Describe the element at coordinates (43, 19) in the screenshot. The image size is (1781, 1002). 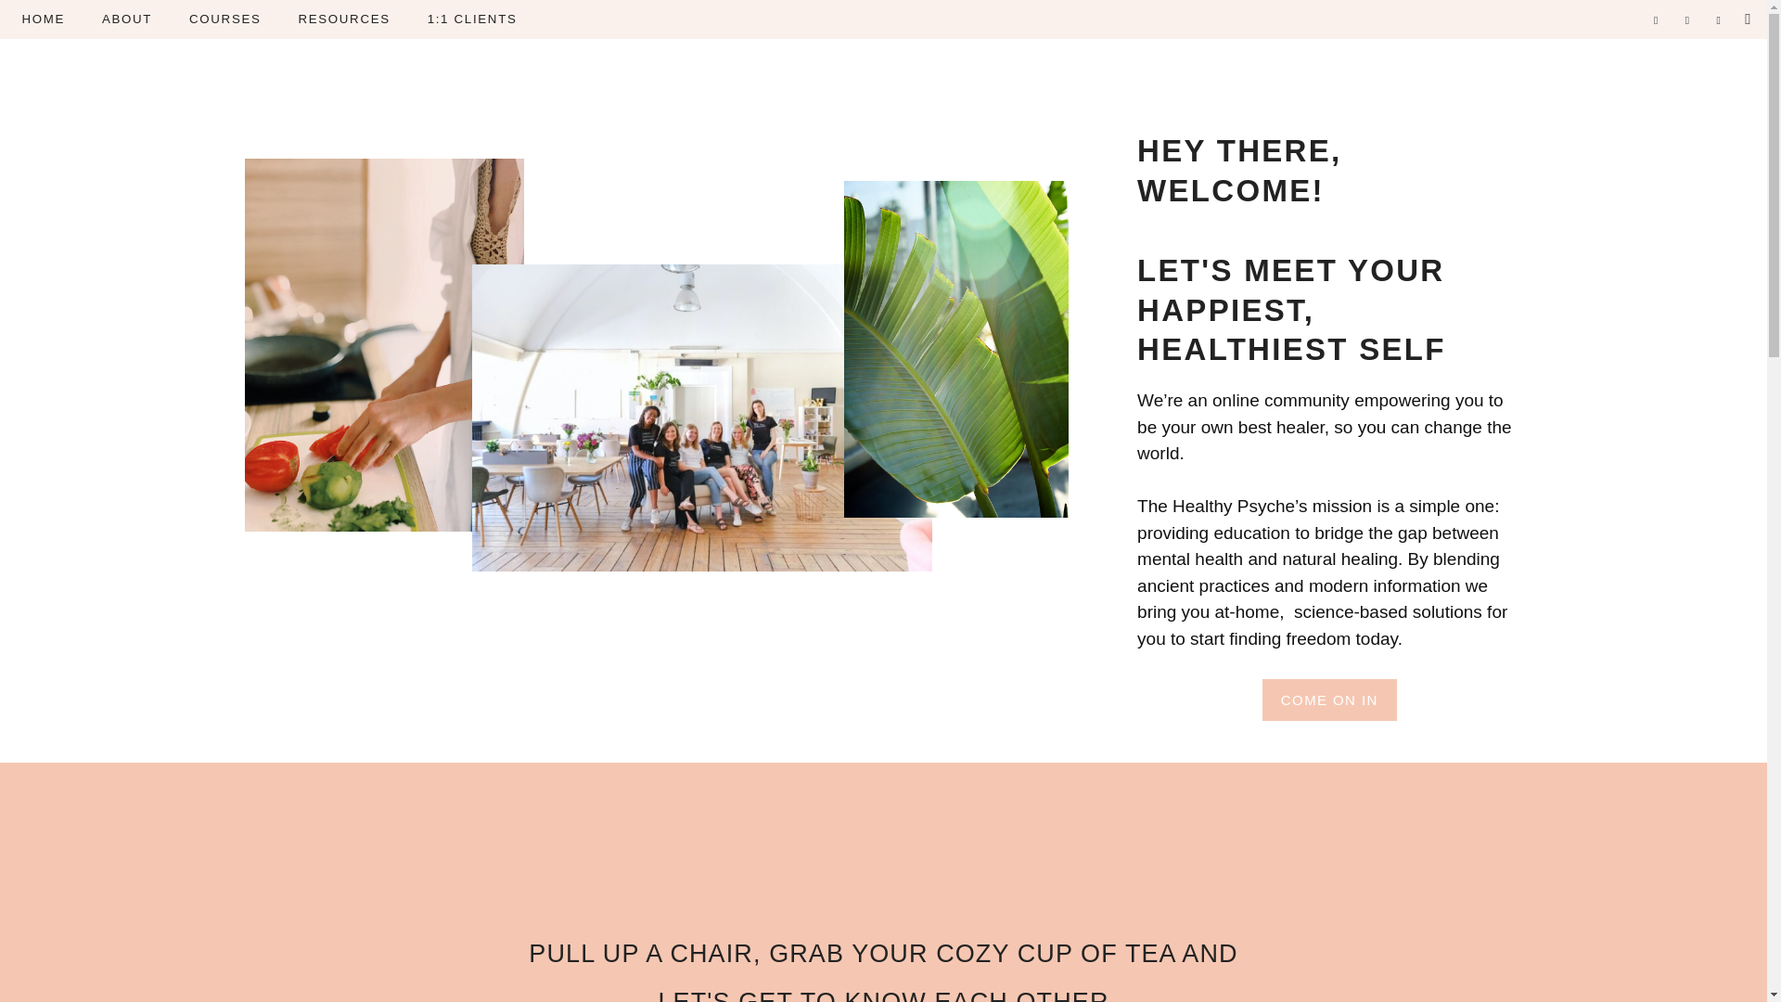
I see `HOME` at that location.